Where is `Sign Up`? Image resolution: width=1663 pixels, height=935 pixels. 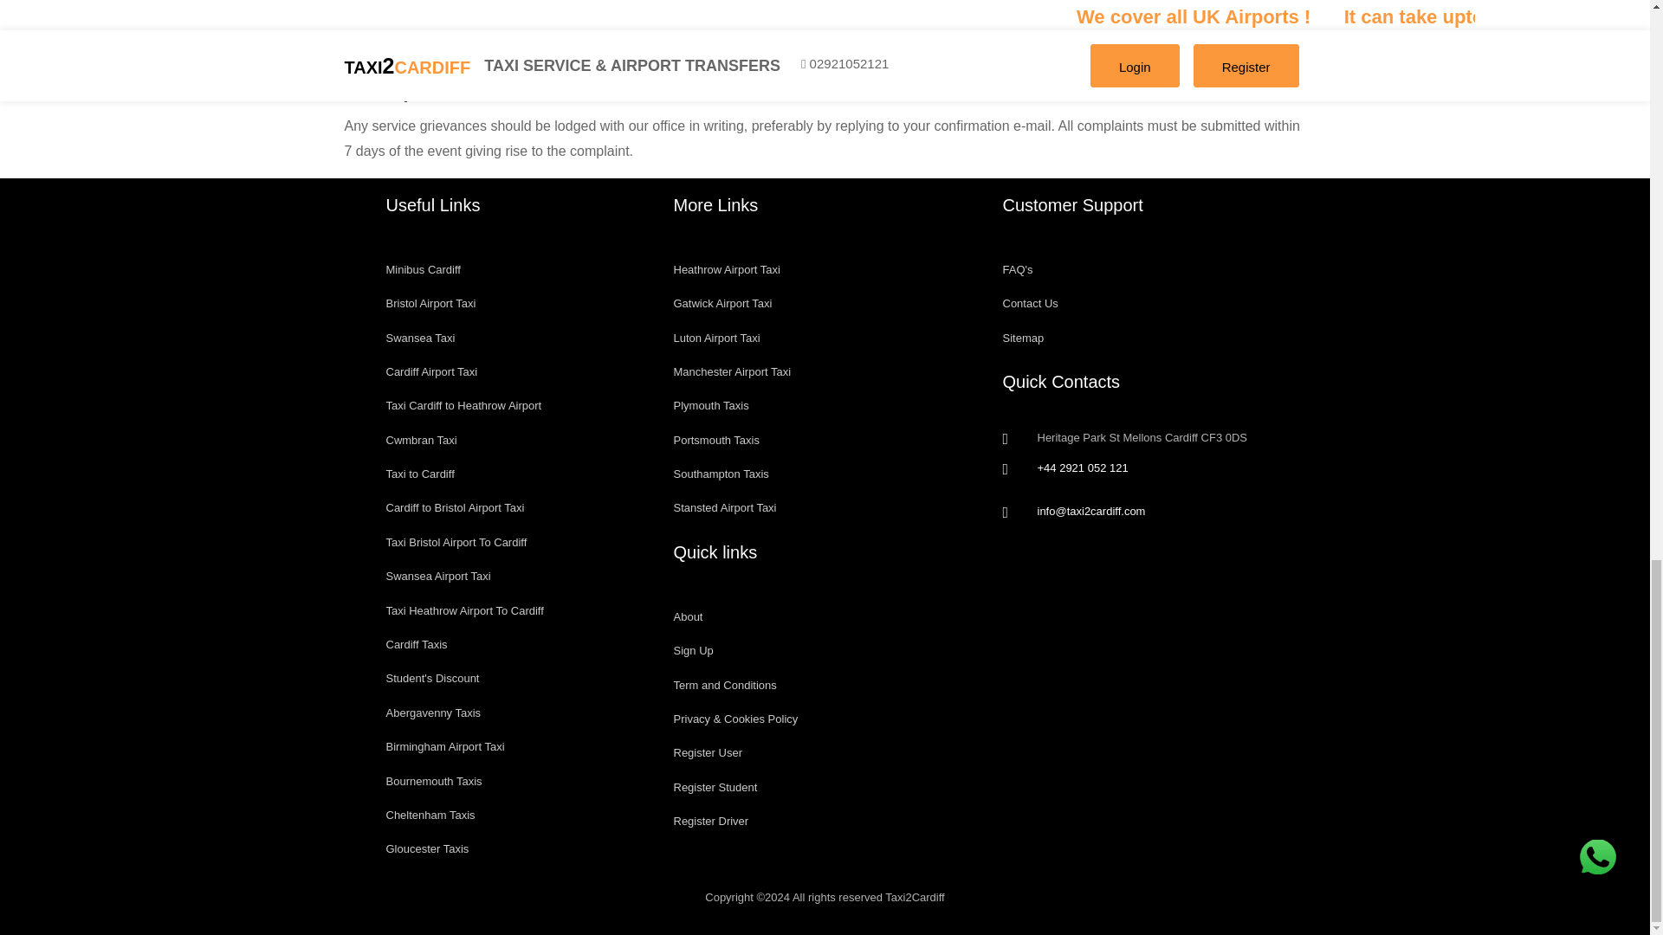
Sign Up is located at coordinates (825, 651).